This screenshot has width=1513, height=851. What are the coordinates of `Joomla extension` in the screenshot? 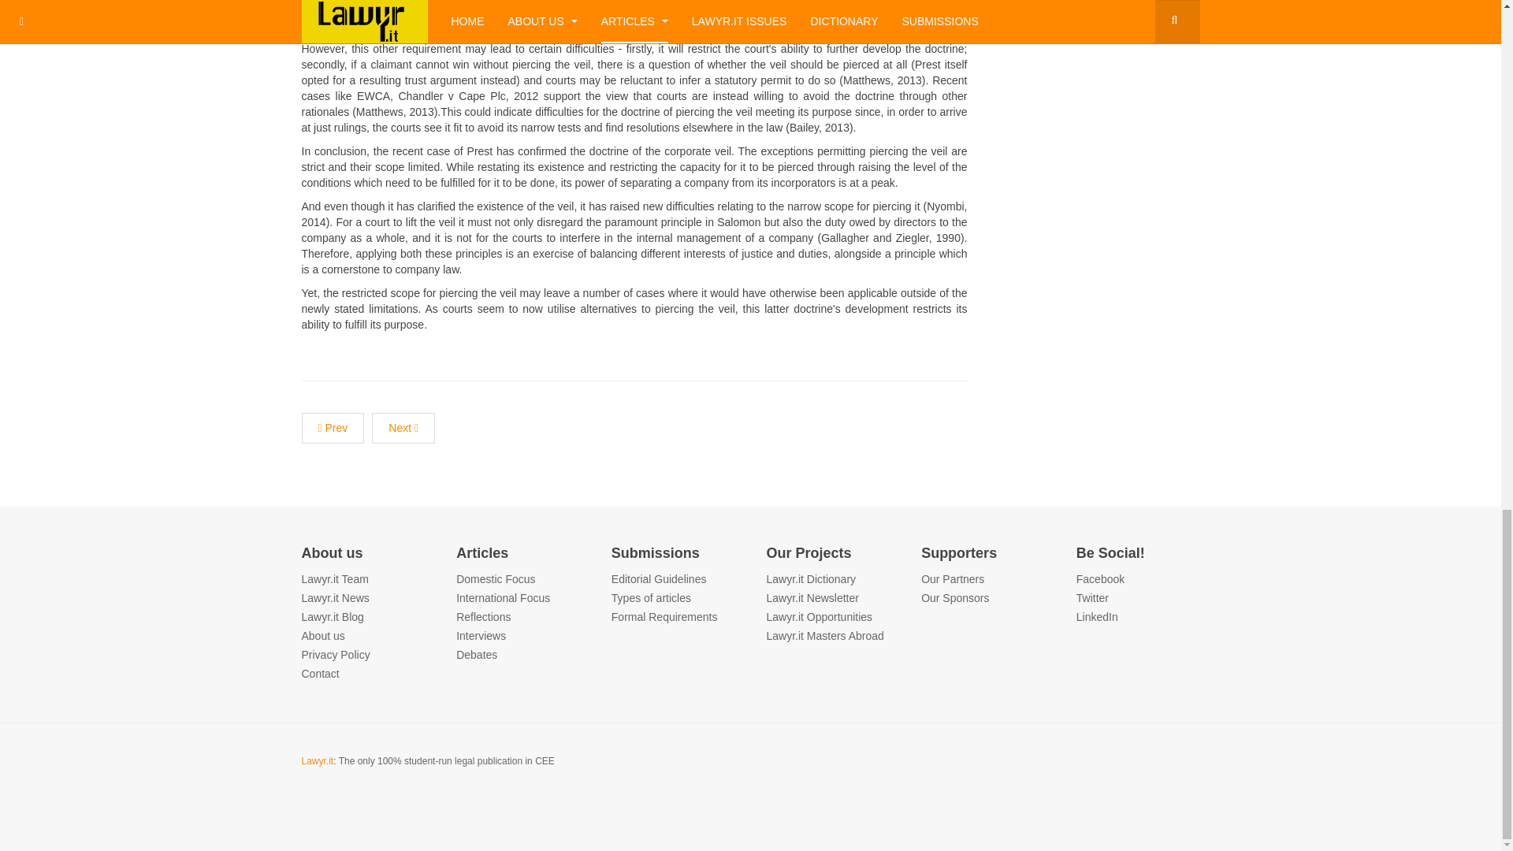 It's located at (335, 597).